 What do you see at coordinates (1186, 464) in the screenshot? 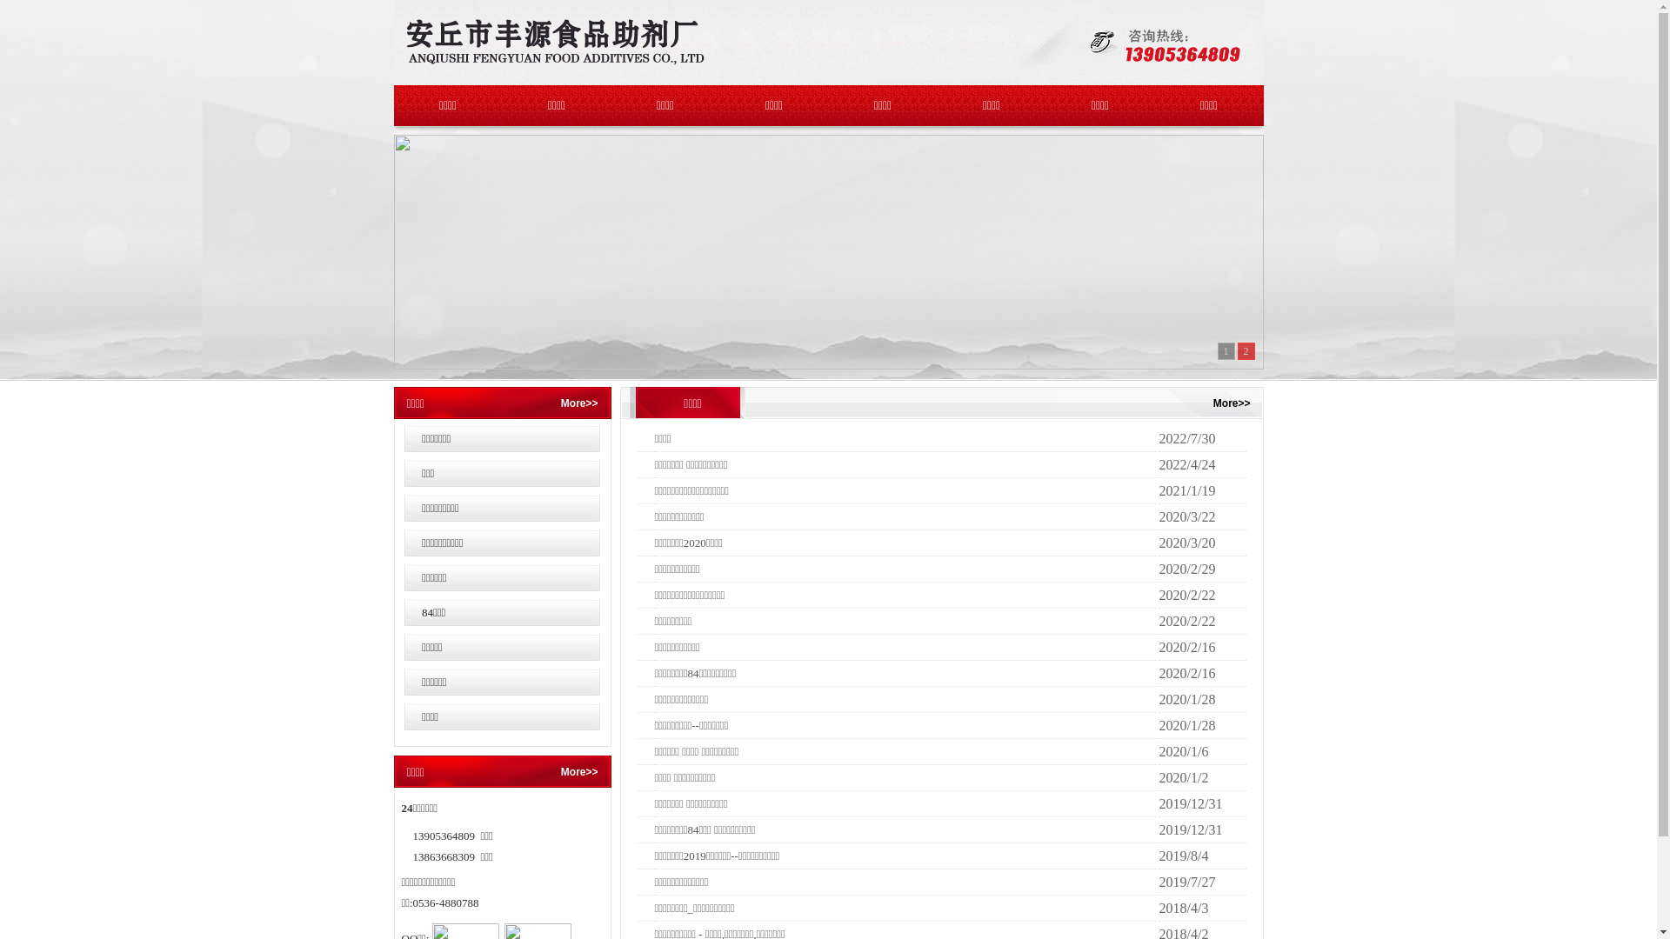
I see `2022/4/24` at bounding box center [1186, 464].